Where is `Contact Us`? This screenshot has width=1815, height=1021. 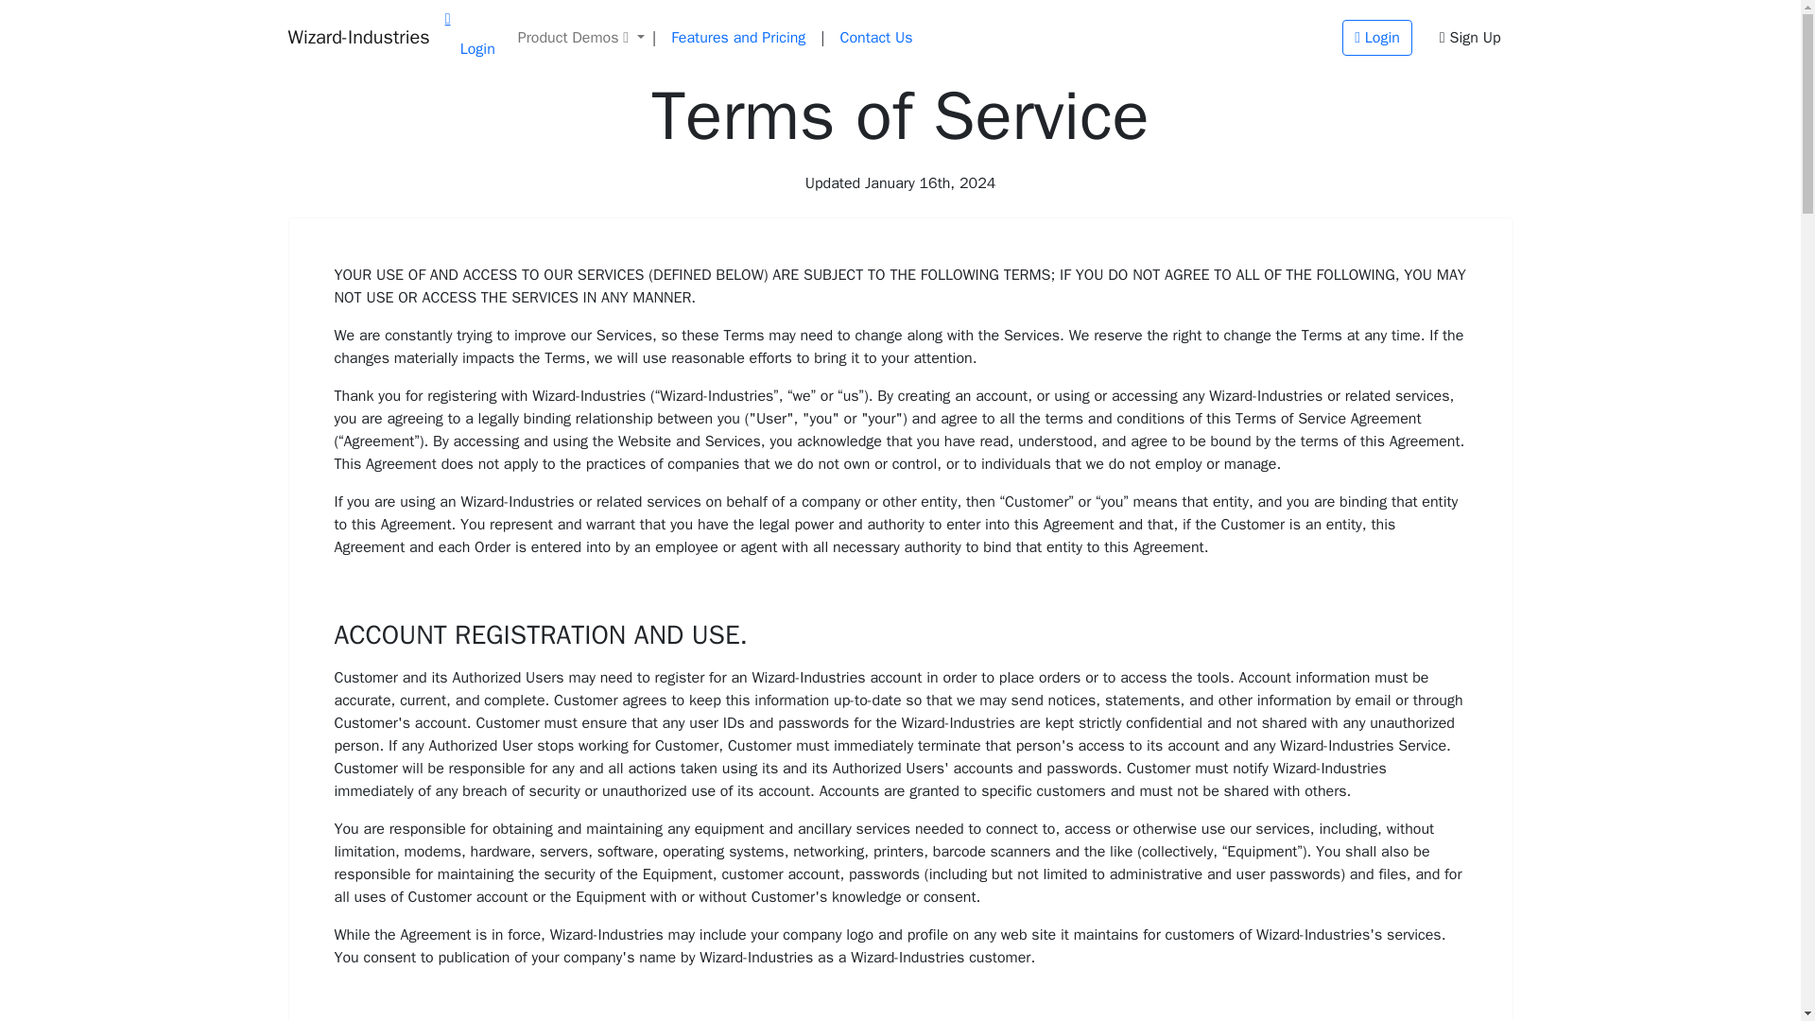 Contact Us is located at coordinates (876, 38).